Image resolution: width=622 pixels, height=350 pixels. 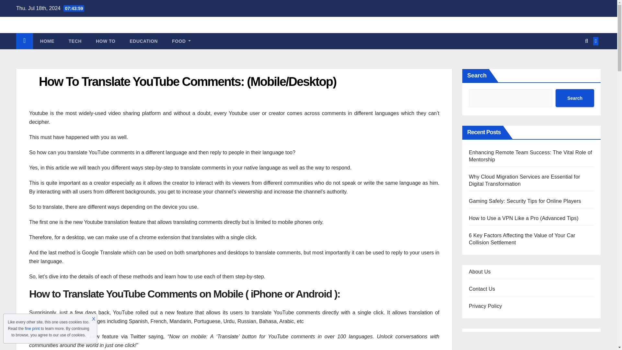 I want to click on Gaming Safely: Security Tips for Online Players, so click(x=525, y=201).